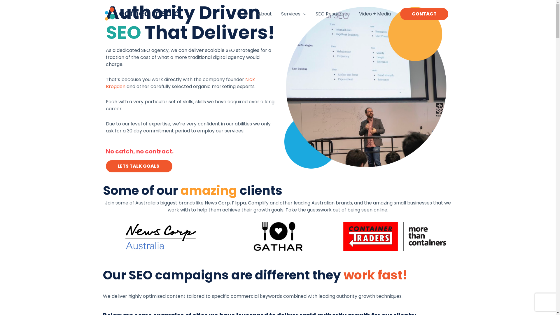 This screenshot has height=315, width=560. I want to click on SEO Resources, so click(332, 14).